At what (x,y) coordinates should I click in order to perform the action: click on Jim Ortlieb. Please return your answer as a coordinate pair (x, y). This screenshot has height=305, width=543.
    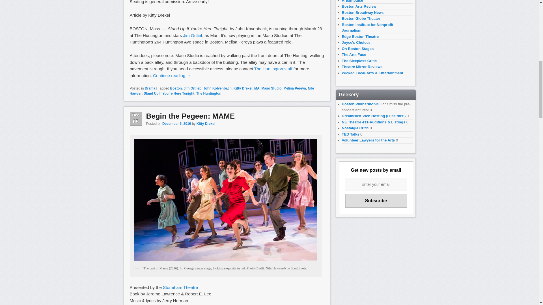
    Looking at the image, I should click on (193, 35).